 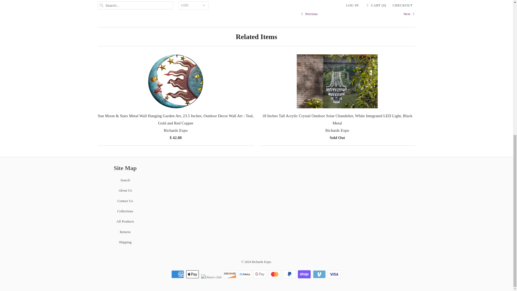 I want to click on Search, so click(x=125, y=180).